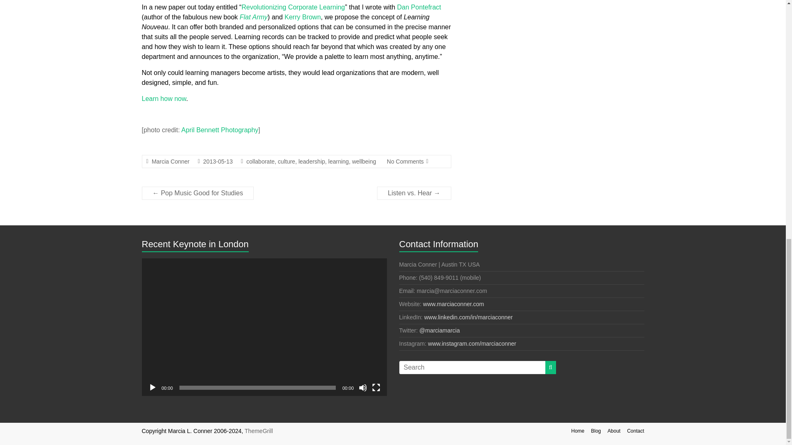 Image resolution: width=792 pixels, height=445 pixels. What do you see at coordinates (253, 17) in the screenshot?
I see `Flat Army` at bounding box center [253, 17].